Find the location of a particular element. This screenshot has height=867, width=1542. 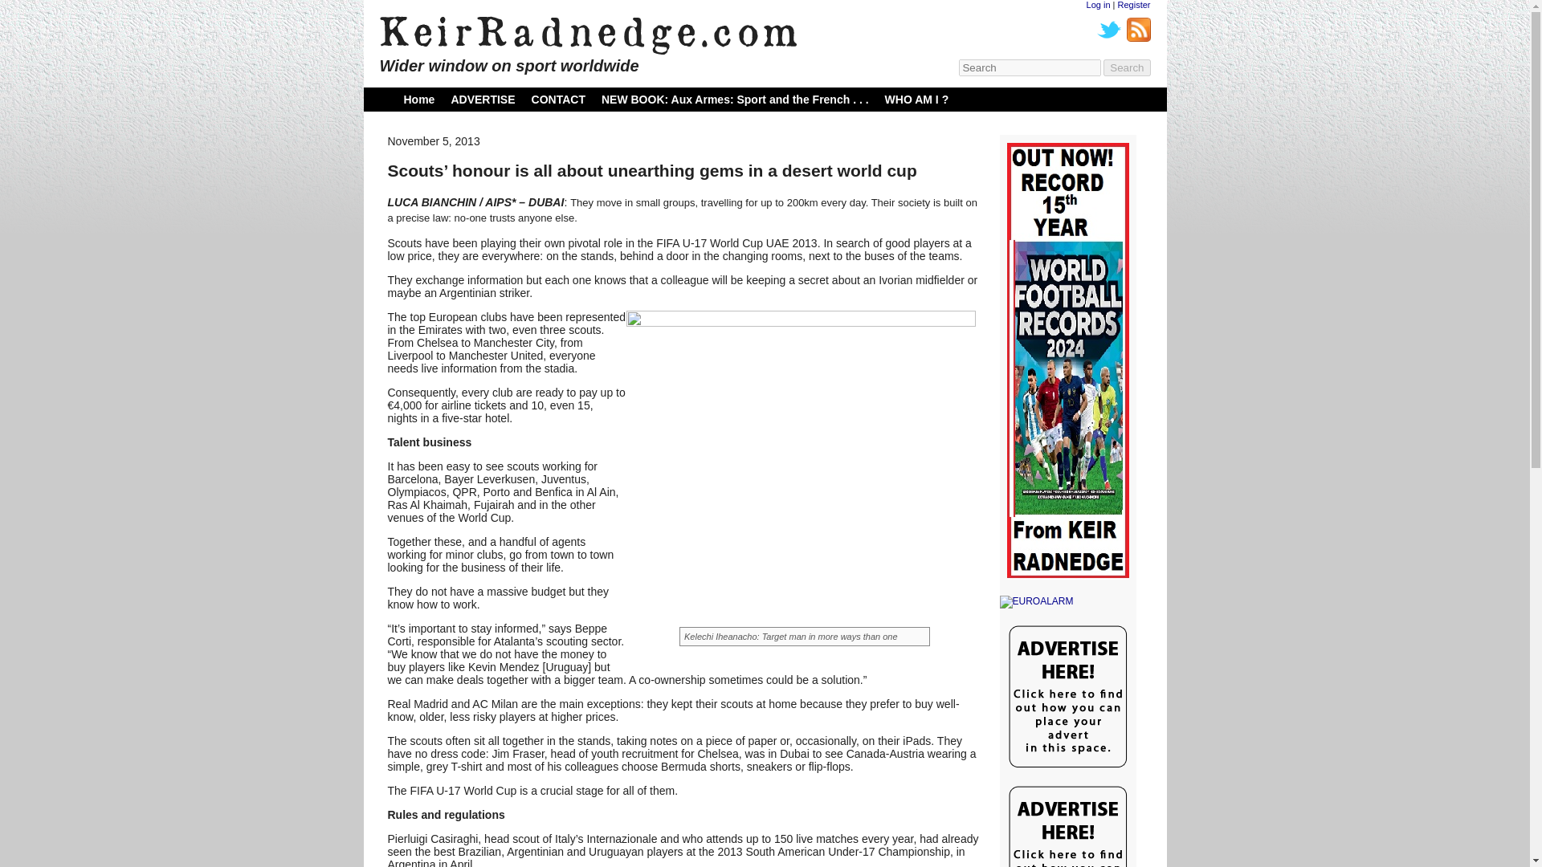

ADVERTISE is located at coordinates (482, 99).